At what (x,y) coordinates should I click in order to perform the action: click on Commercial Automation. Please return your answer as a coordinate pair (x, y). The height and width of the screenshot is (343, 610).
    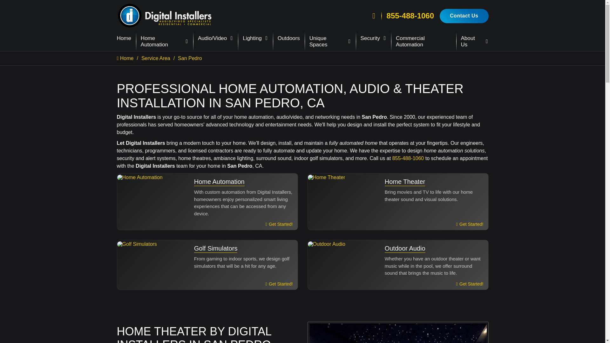
    Looking at the image, I should click on (424, 41).